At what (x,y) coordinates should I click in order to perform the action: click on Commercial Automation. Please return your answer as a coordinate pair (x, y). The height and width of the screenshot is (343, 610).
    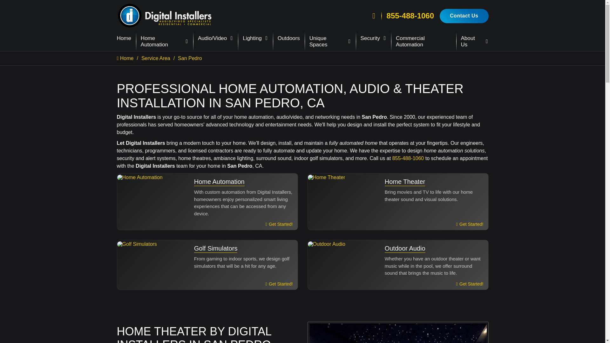
    Looking at the image, I should click on (424, 41).